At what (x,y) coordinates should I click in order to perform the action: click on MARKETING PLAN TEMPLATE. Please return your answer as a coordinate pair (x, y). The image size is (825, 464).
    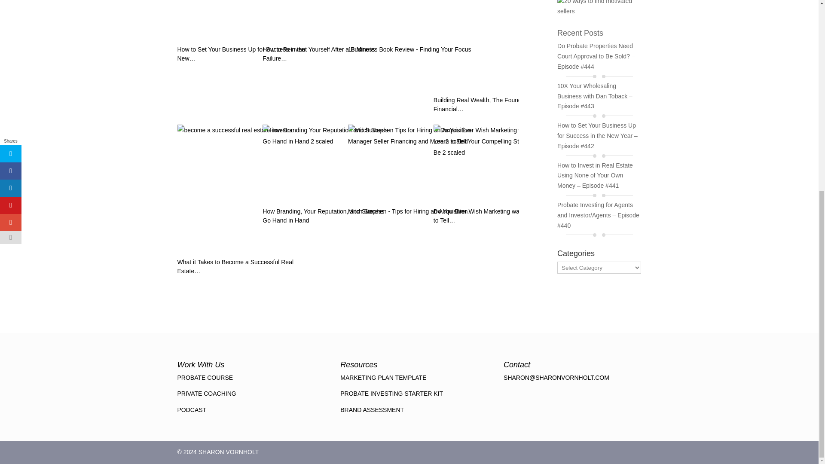
    Looking at the image, I should click on (383, 377).